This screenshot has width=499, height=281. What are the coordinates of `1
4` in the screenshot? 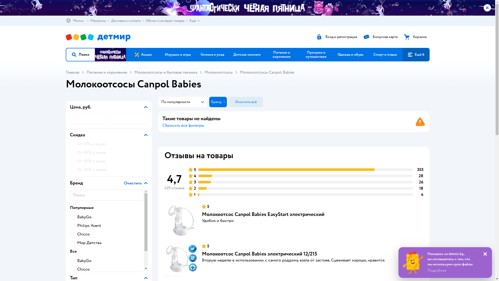 It's located at (306, 195).